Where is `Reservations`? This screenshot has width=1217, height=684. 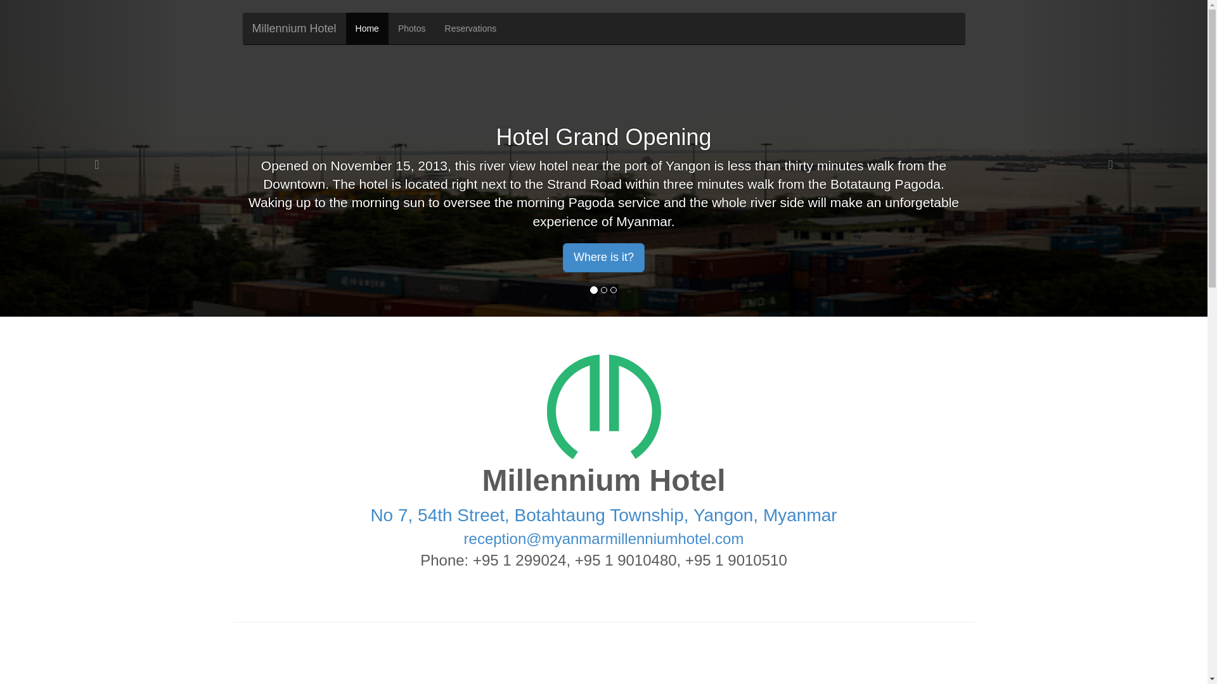
Reservations is located at coordinates (470, 28).